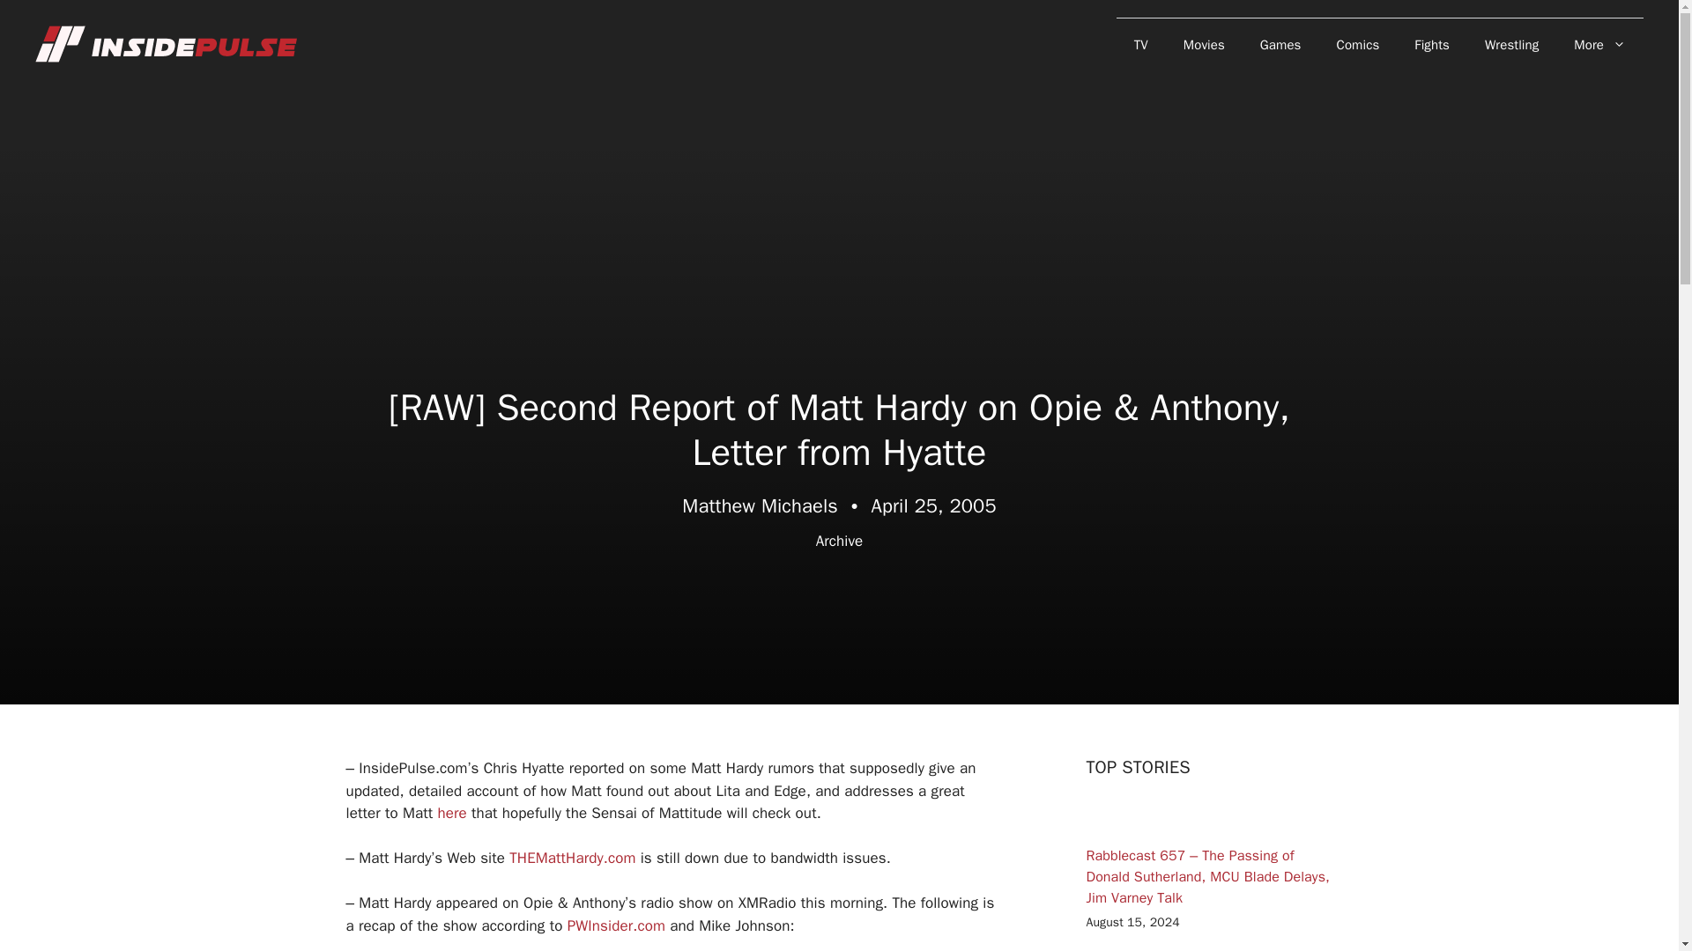 This screenshot has height=951, width=1692. What do you see at coordinates (1204, 44) in the screenshot?
I see `Movies` at bounding box center [1204, 44].